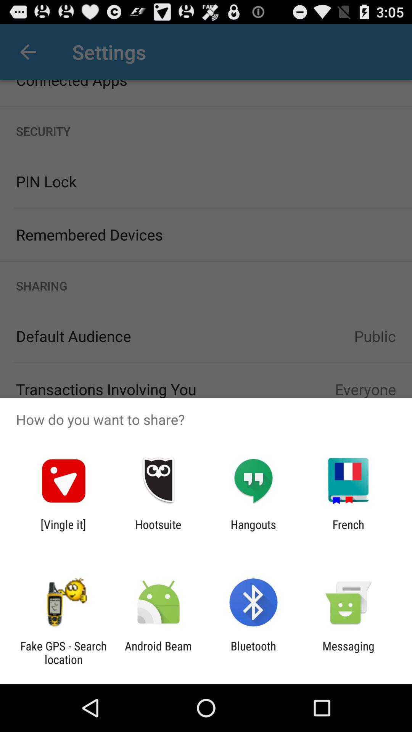 The width and height of the screenshot is (412, 732). Describe the element at coordinates (158, 653) in the screenshot. I see `launch icon next to the bluetooth icon` at that location.